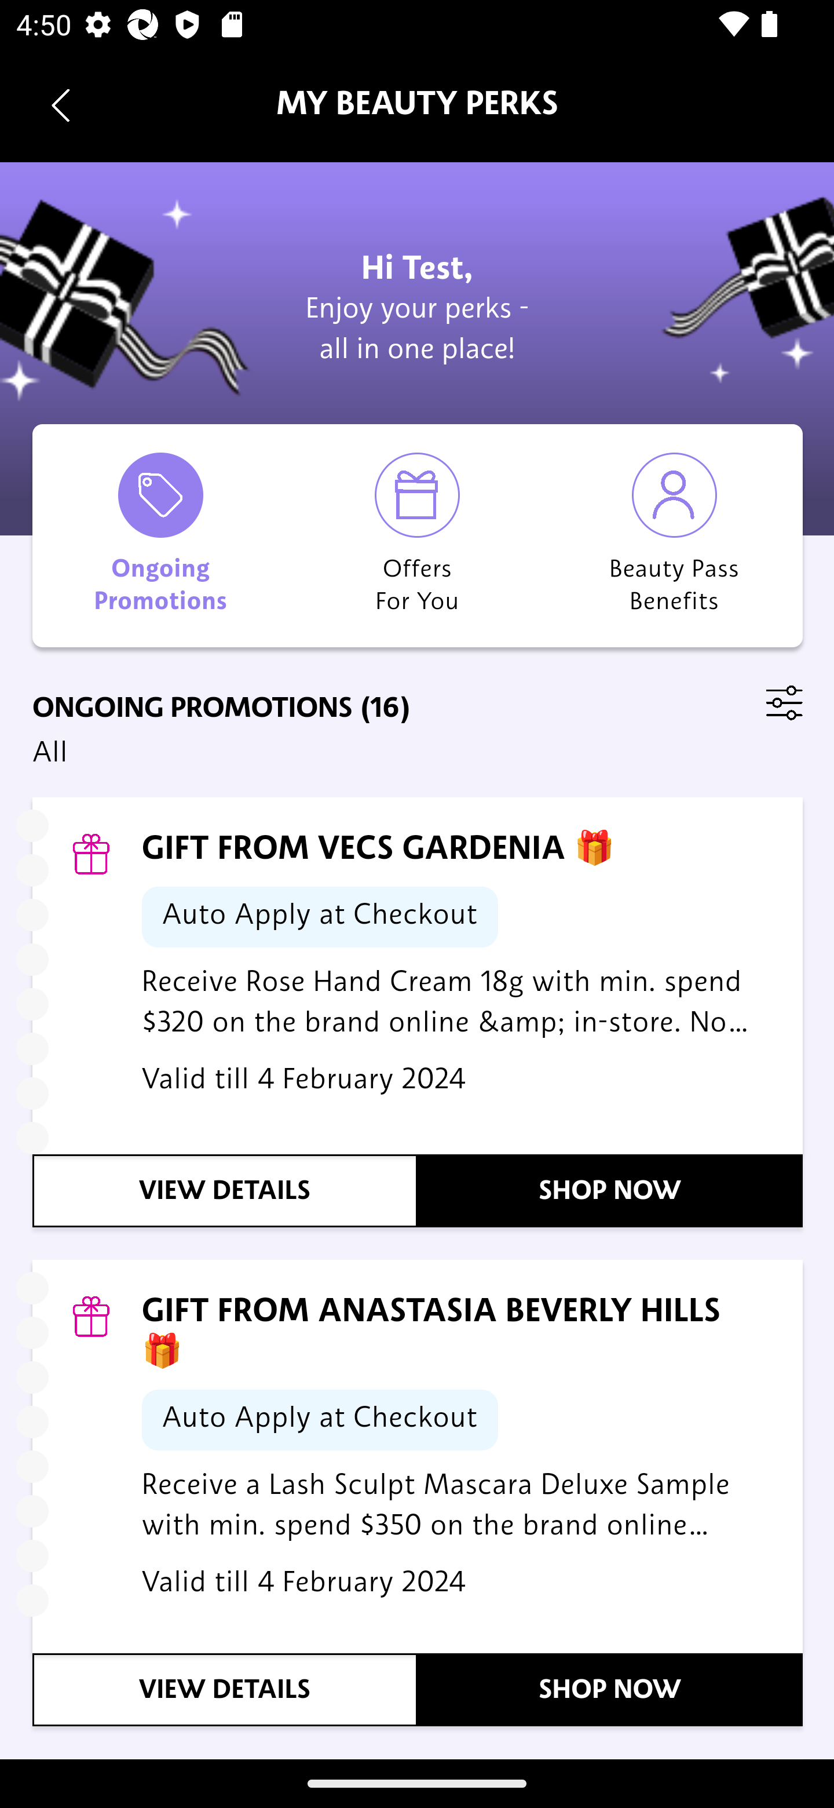 The width and height of the screenshot is (834, 1808). What do you see at coordinates (611, 1689) in the screenshot?
I see `SHOP NOW` at bounding box center [611, 1689].